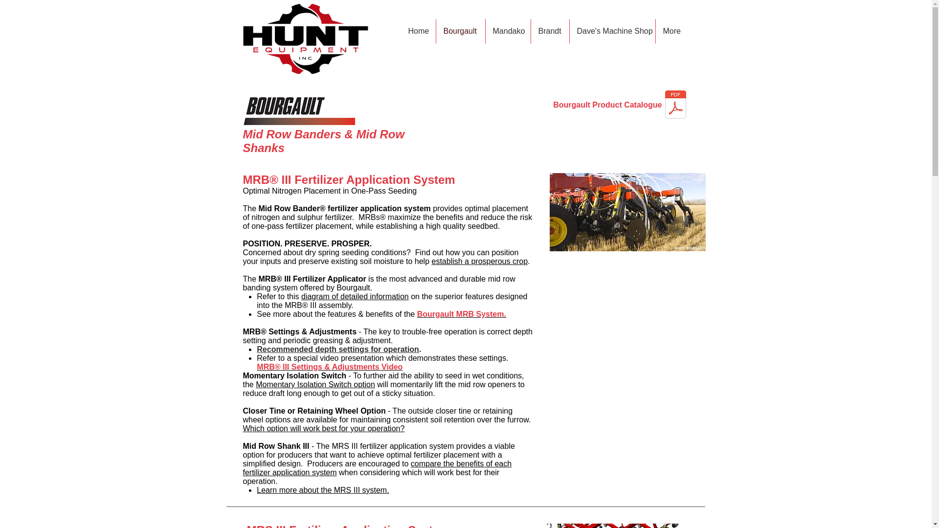 This screenshot has width=939, height=528. Describe the element at coordinates (315, 384) in the screenshot. I see `Momentary Isolation Switch option` at that location.